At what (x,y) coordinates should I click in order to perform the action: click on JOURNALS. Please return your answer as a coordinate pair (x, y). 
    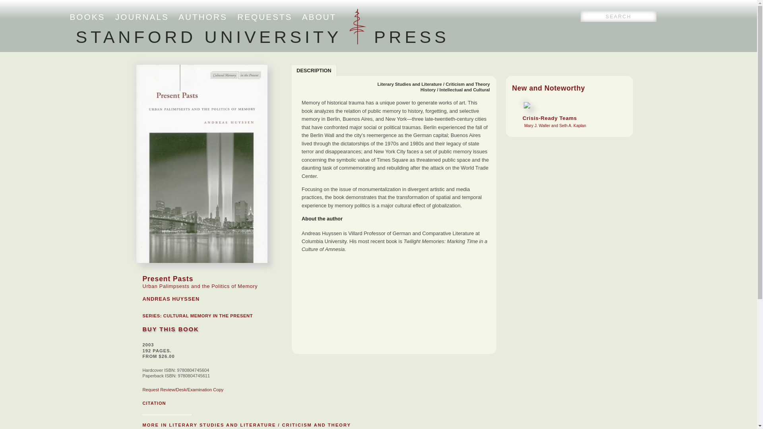
    Looking at the image, I should click on (141, 17).